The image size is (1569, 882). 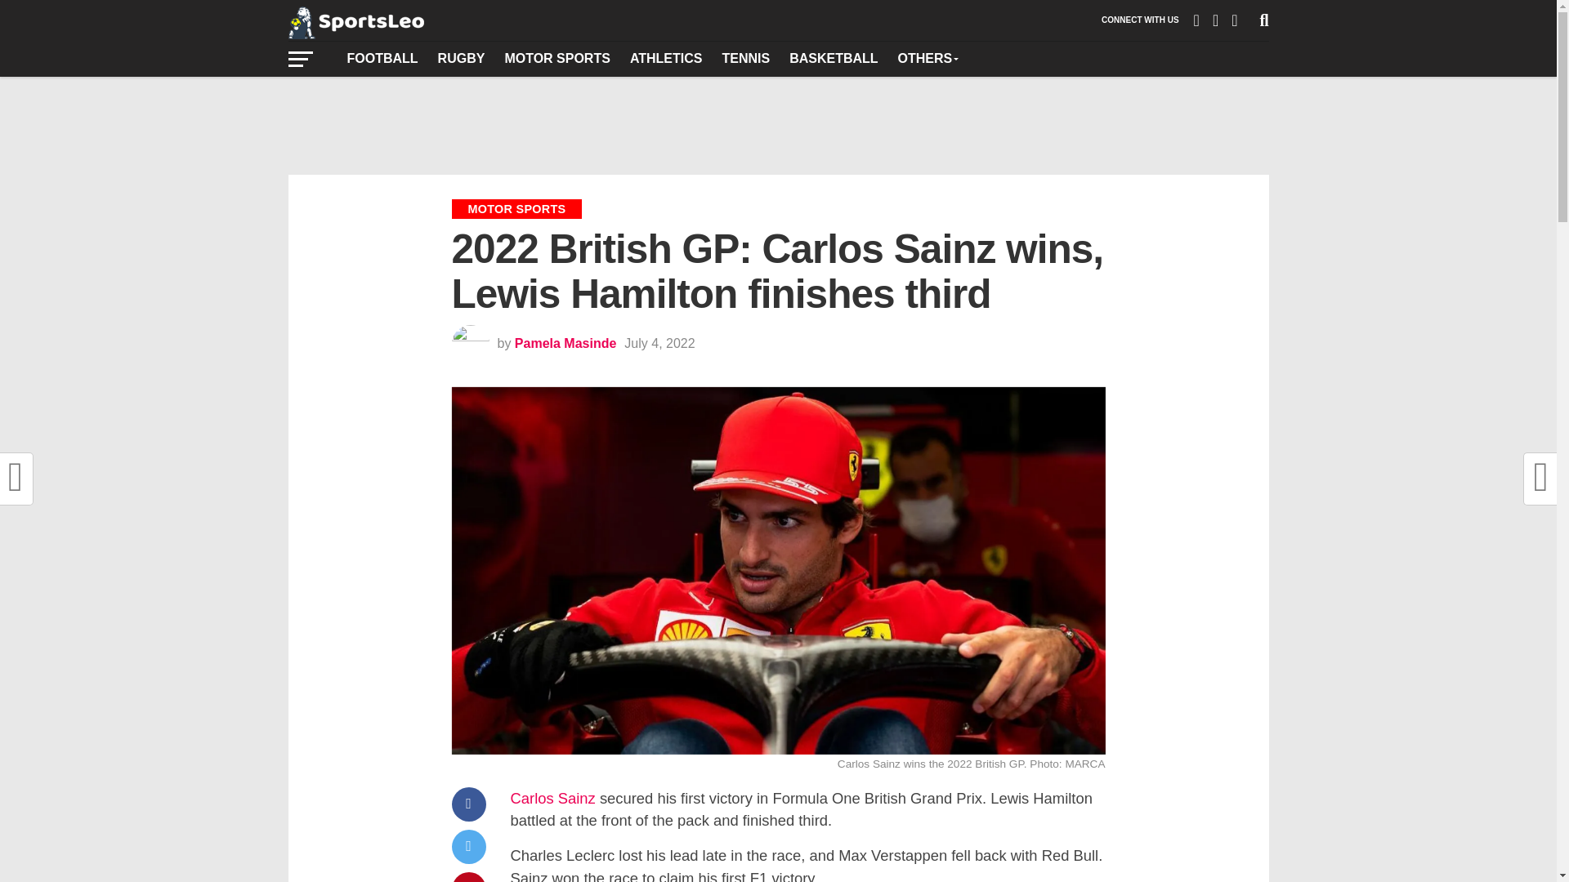 What do you see at coordinates (665, 58) in the screenshot?
I see `ATHLETICS` at bounding box center [665, 58].